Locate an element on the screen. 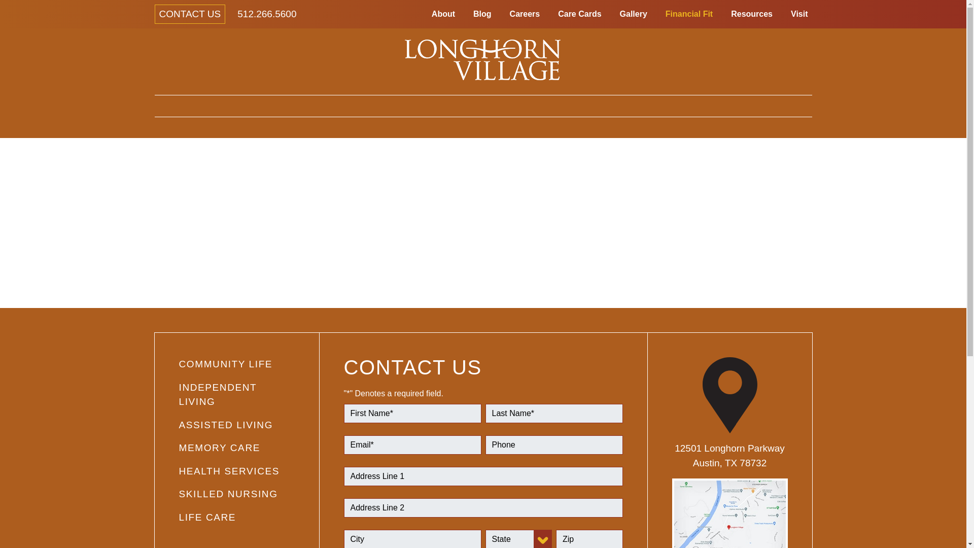 The image size is (974, 548). CONTACT US is located at coordinates (189, 14).